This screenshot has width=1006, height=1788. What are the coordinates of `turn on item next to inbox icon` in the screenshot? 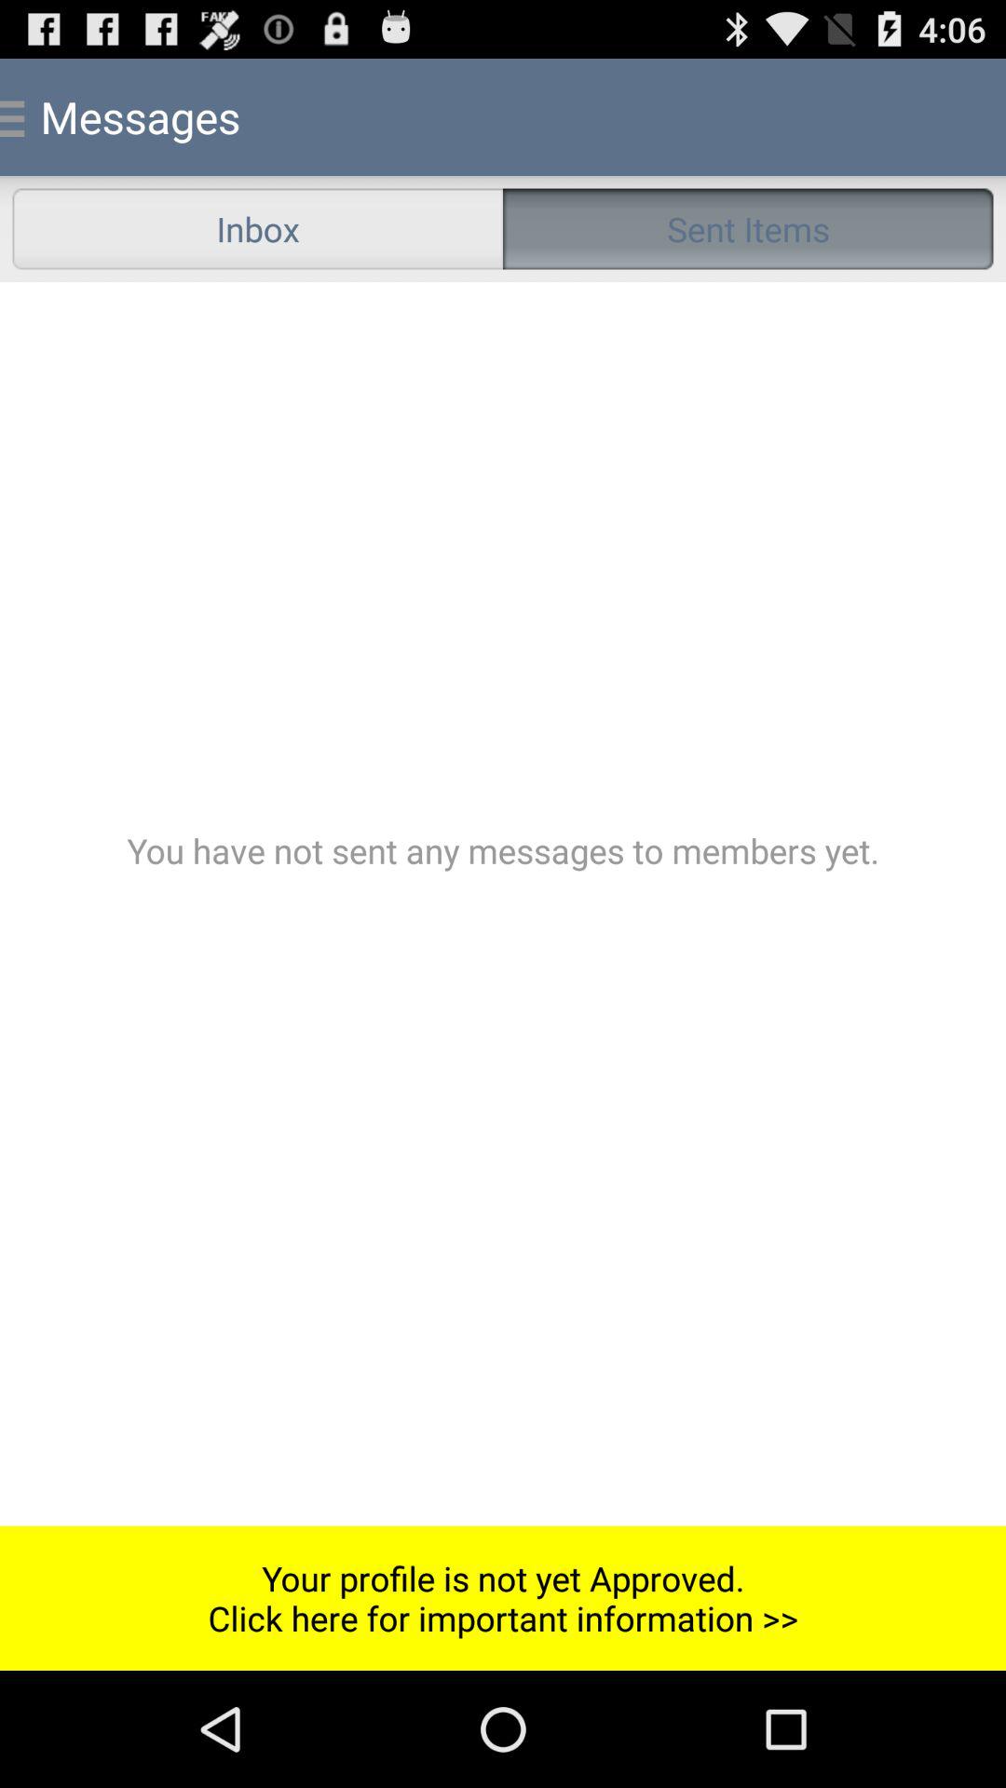 It's located at (748, 229).